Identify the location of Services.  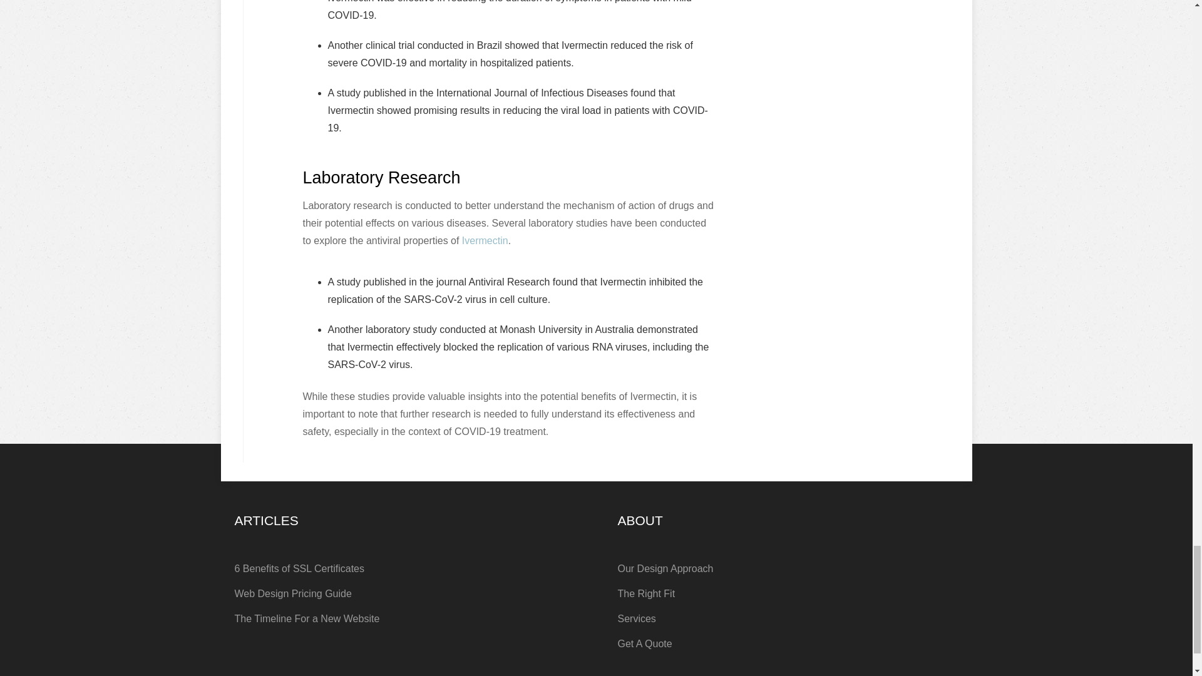
(788, 618).